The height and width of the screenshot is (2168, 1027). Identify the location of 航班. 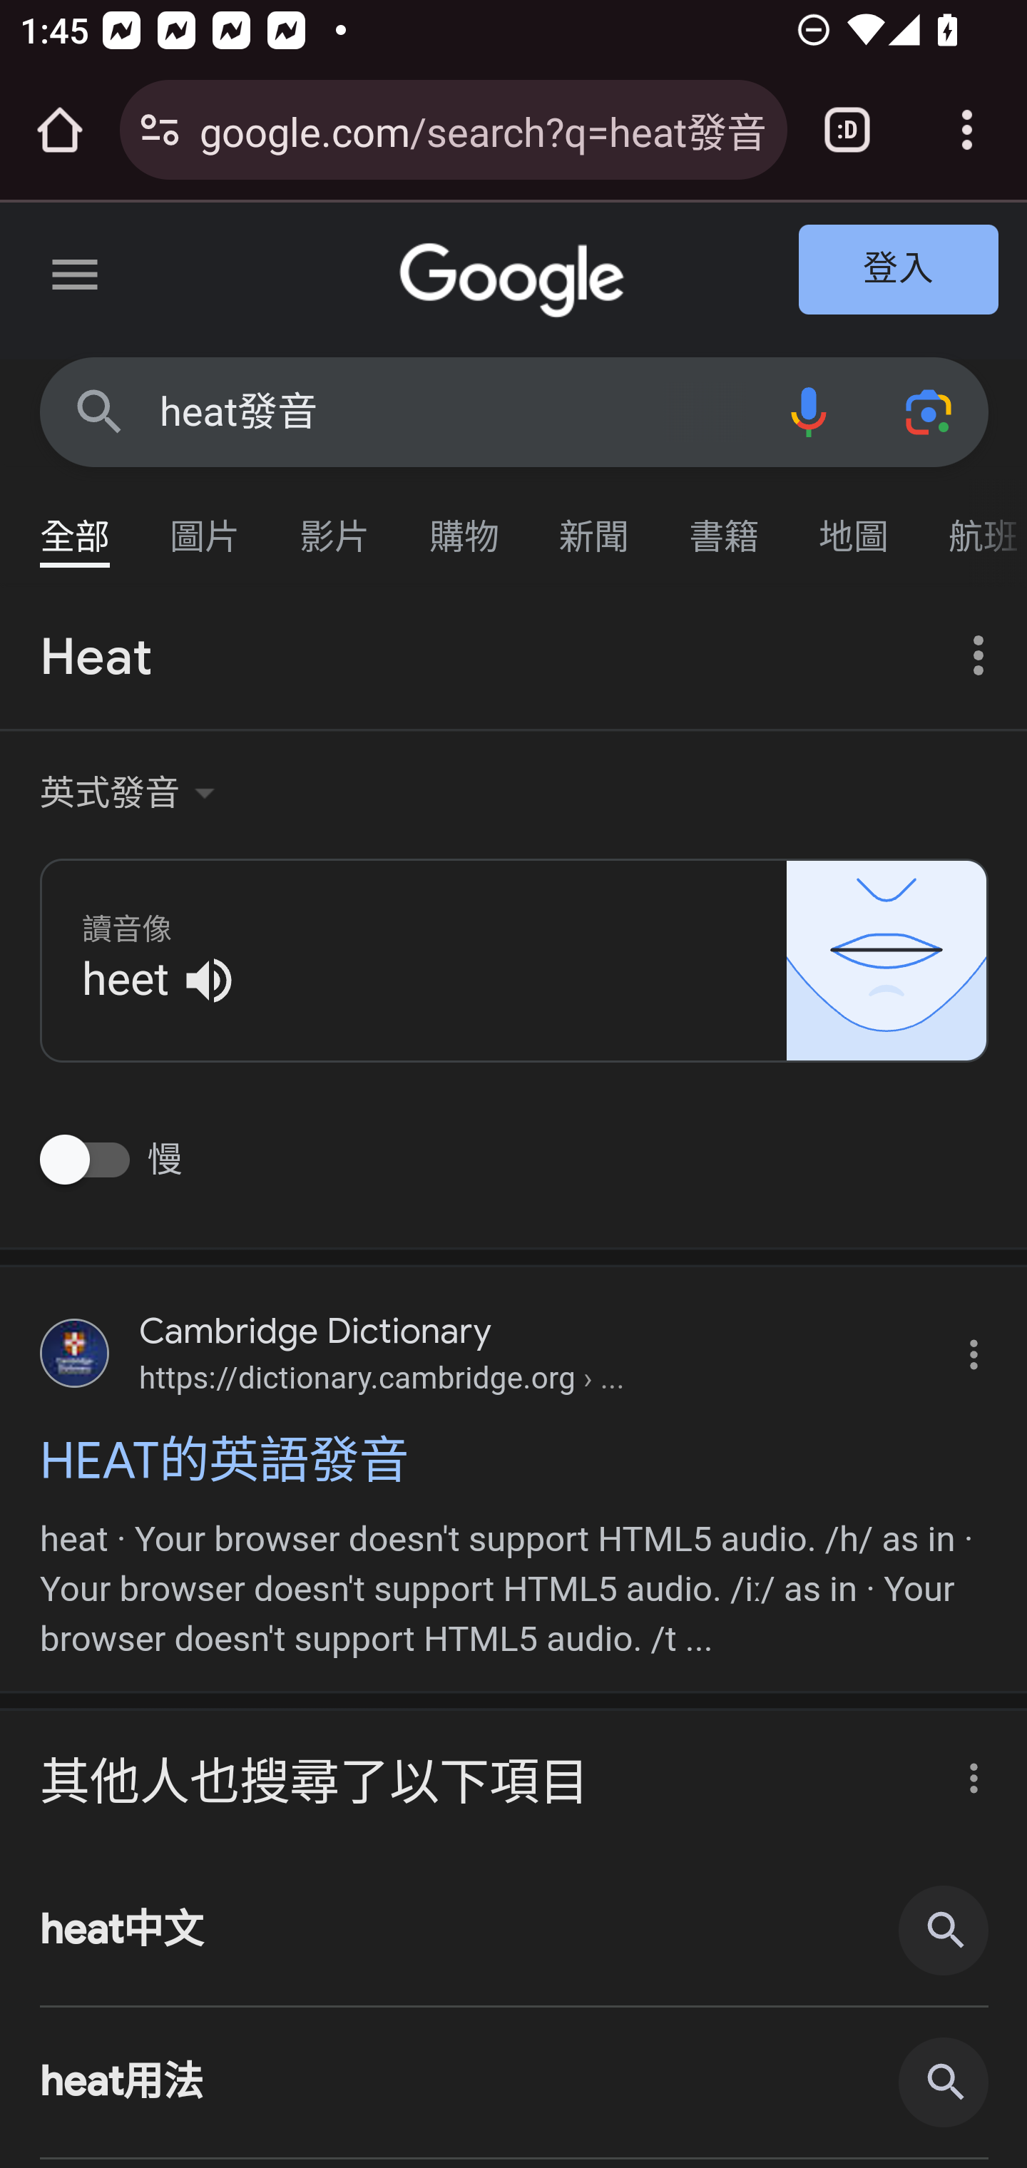
(973, 523).